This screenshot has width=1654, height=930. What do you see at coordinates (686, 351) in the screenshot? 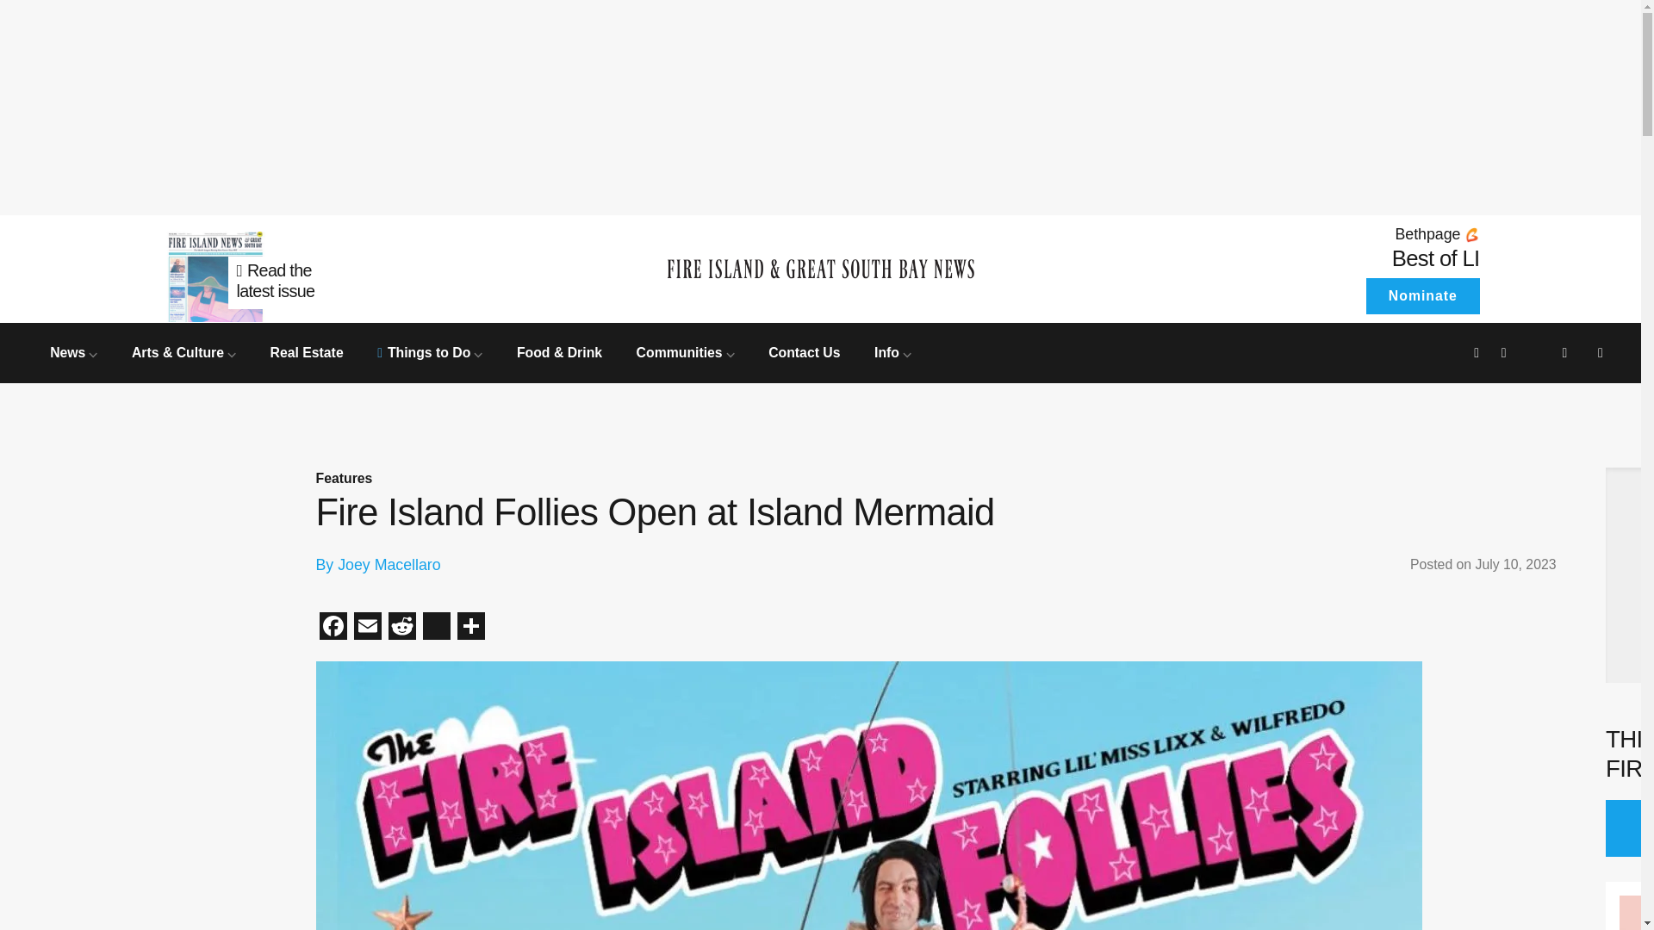
I see `Communities` at bounding box center [686, 351].